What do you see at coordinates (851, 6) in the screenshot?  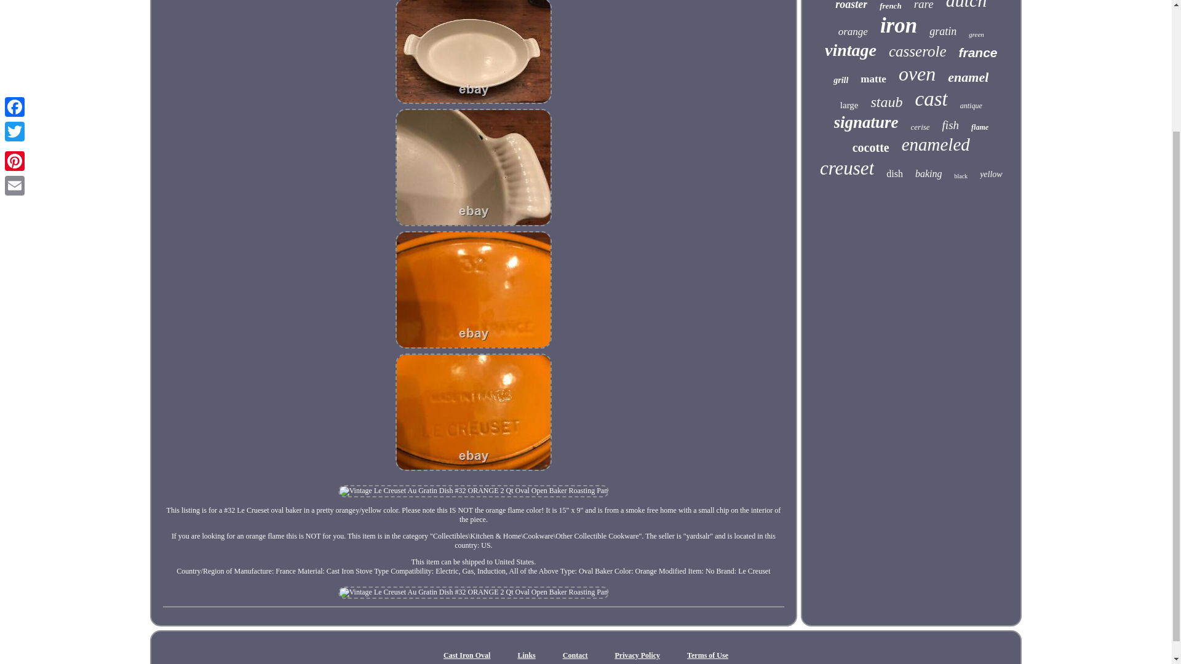 I see `roaster` at bounding box center [851, 6].